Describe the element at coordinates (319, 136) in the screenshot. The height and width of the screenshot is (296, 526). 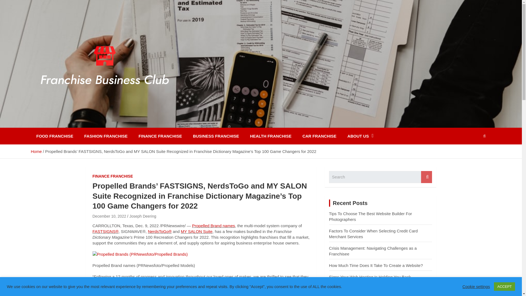
I see `CAR FRANCHISE` at that location.